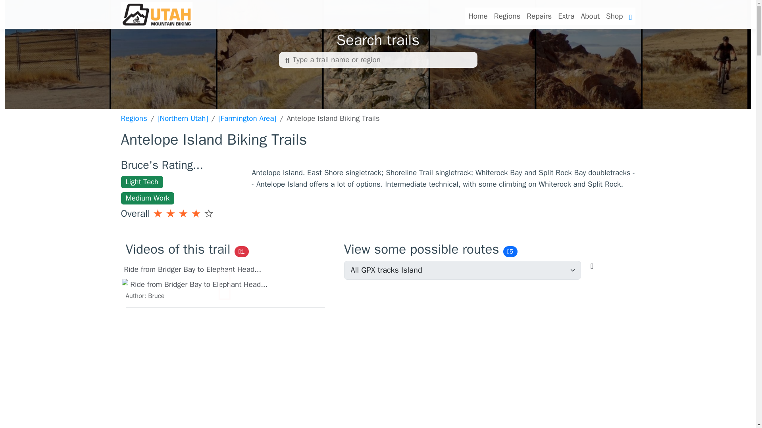 The image size is (762, 428). I want to click on Home, so click(566, 16).